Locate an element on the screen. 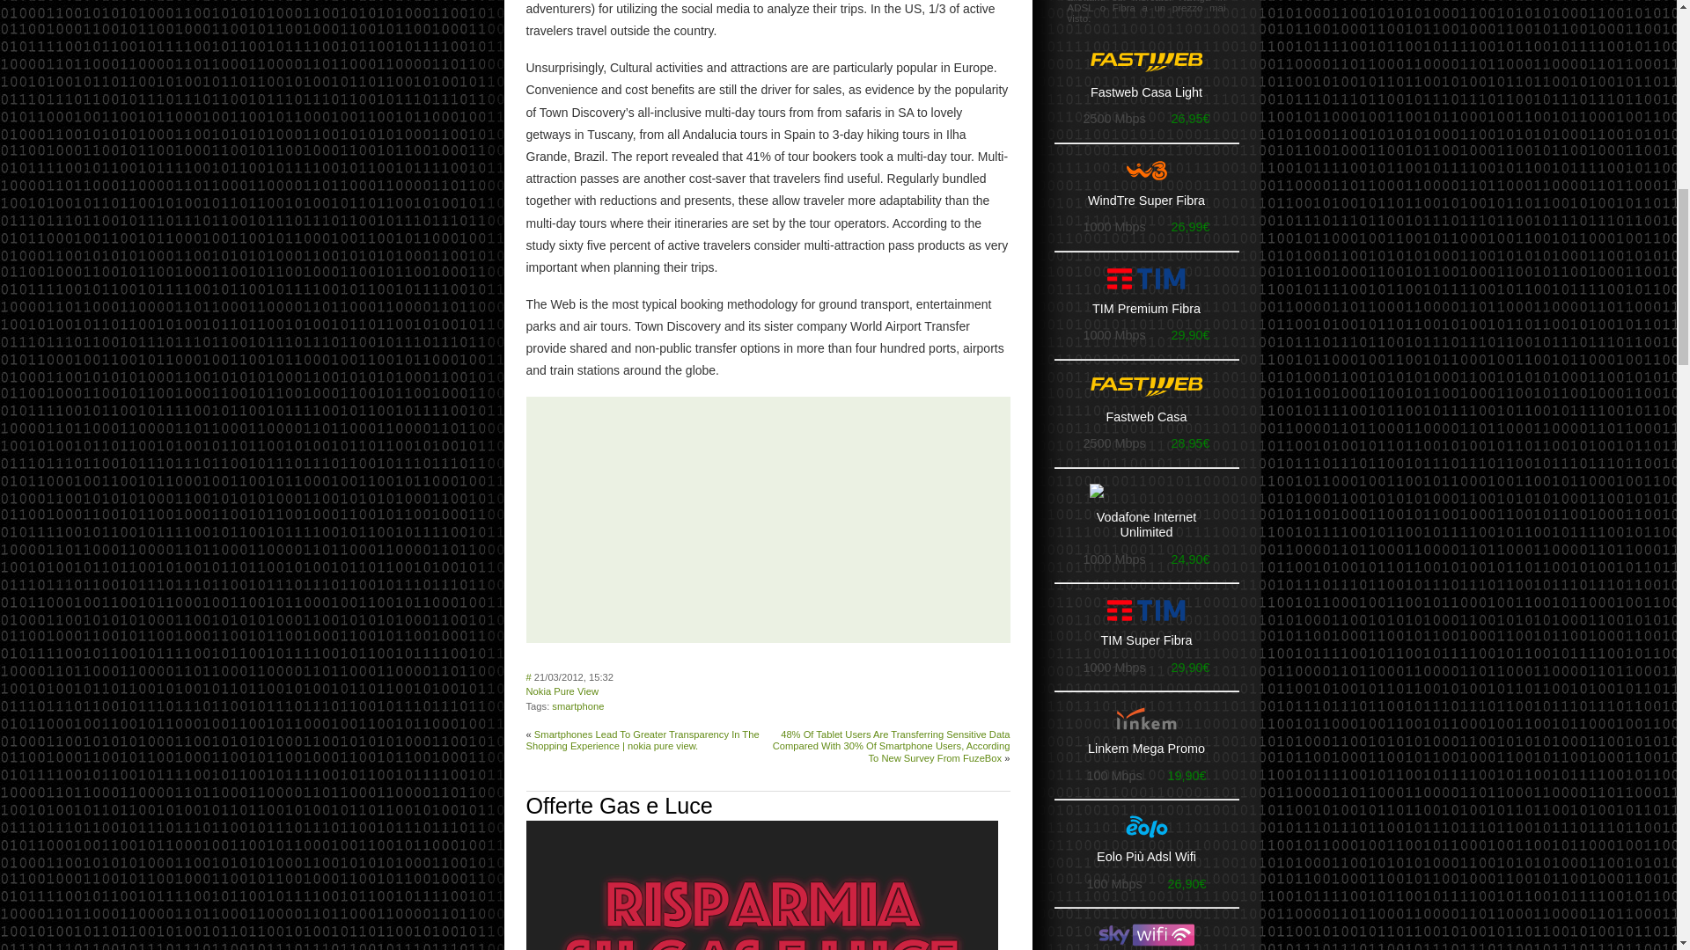  Offerte Internet Fibra TIM is located at coordinates (1146, 278).